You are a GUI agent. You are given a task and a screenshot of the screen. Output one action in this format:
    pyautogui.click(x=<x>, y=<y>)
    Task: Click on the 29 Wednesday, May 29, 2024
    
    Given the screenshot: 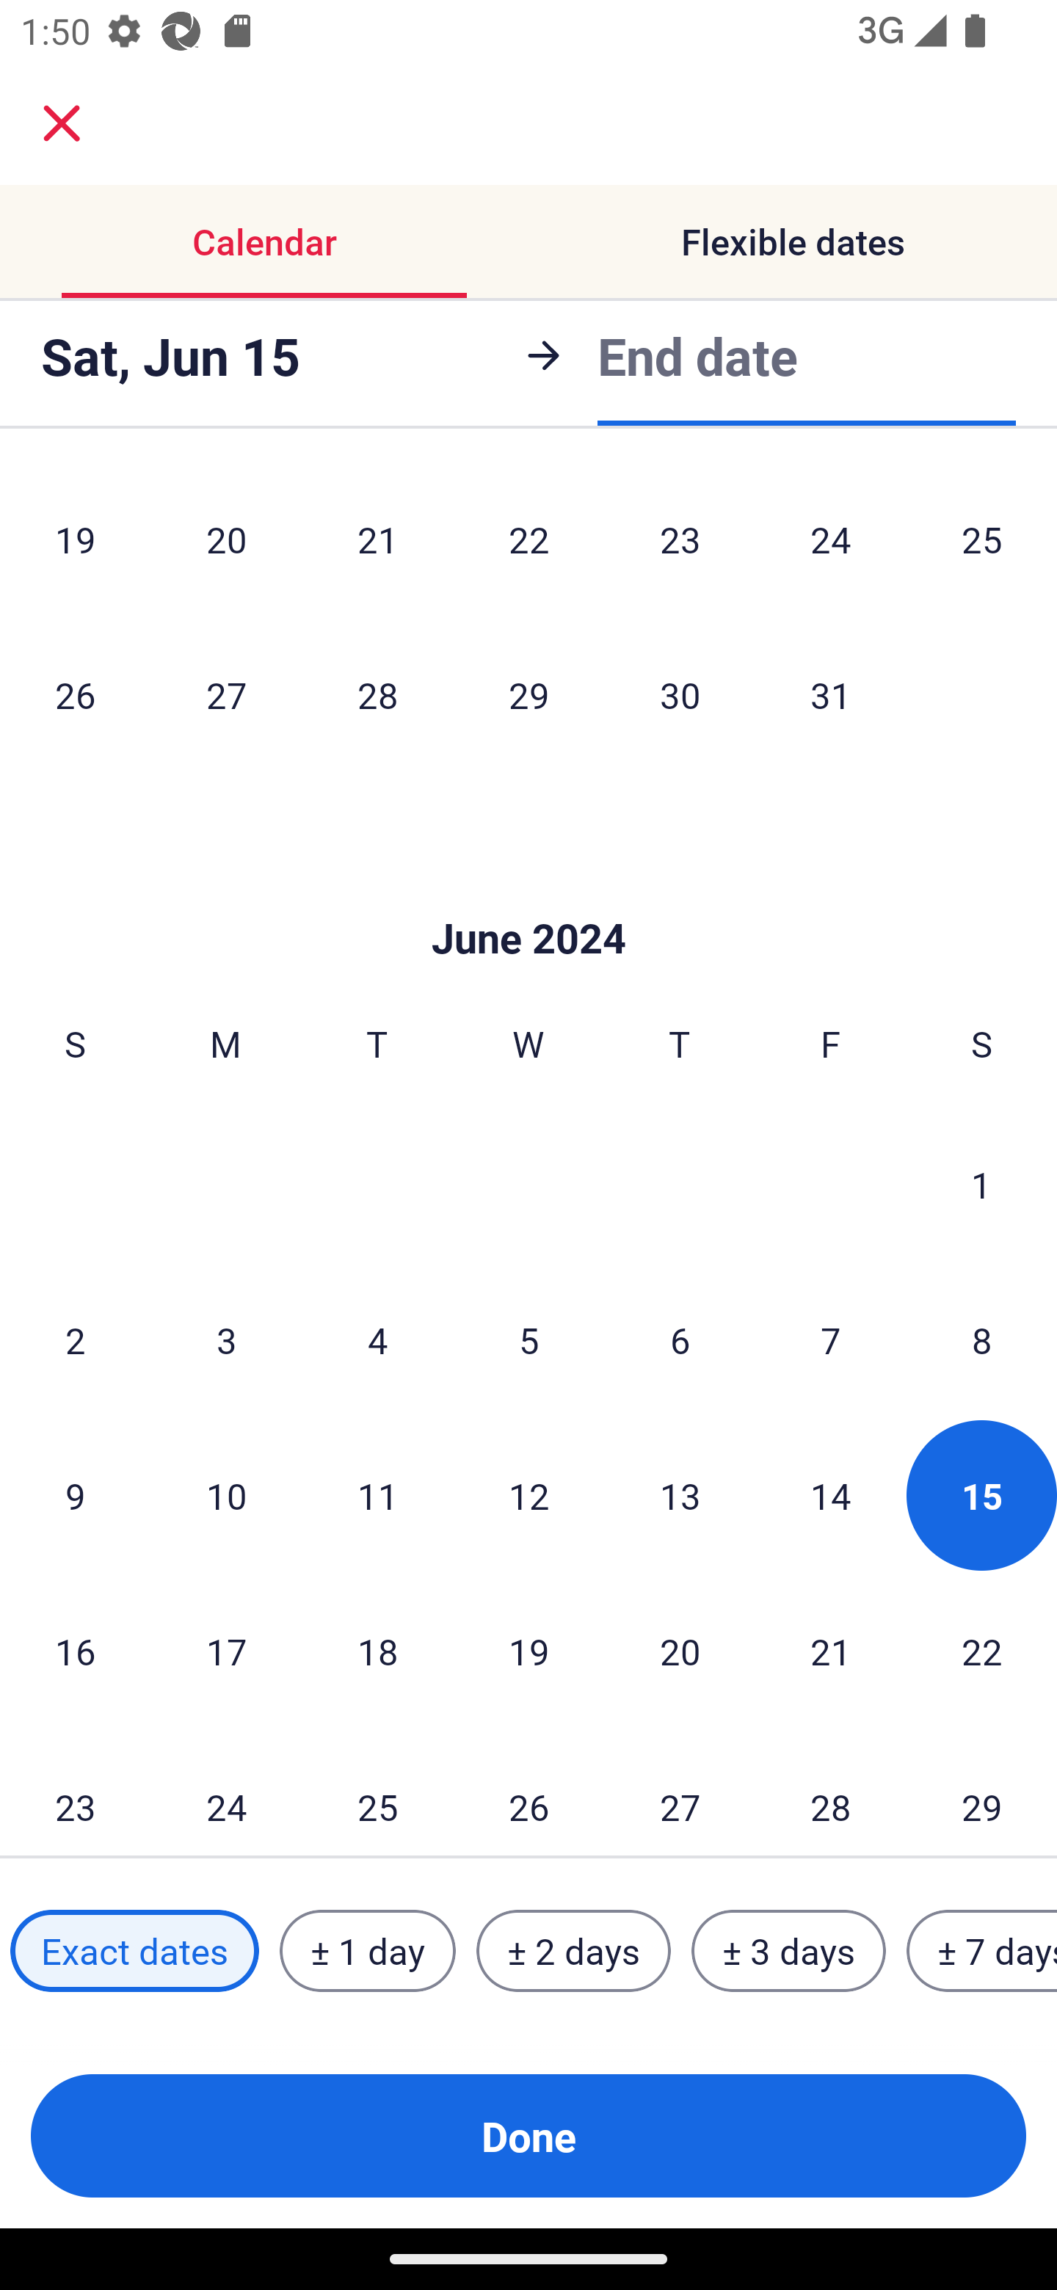 What is the action you would take?
    pyautogui.click(x=528, y=694)
    